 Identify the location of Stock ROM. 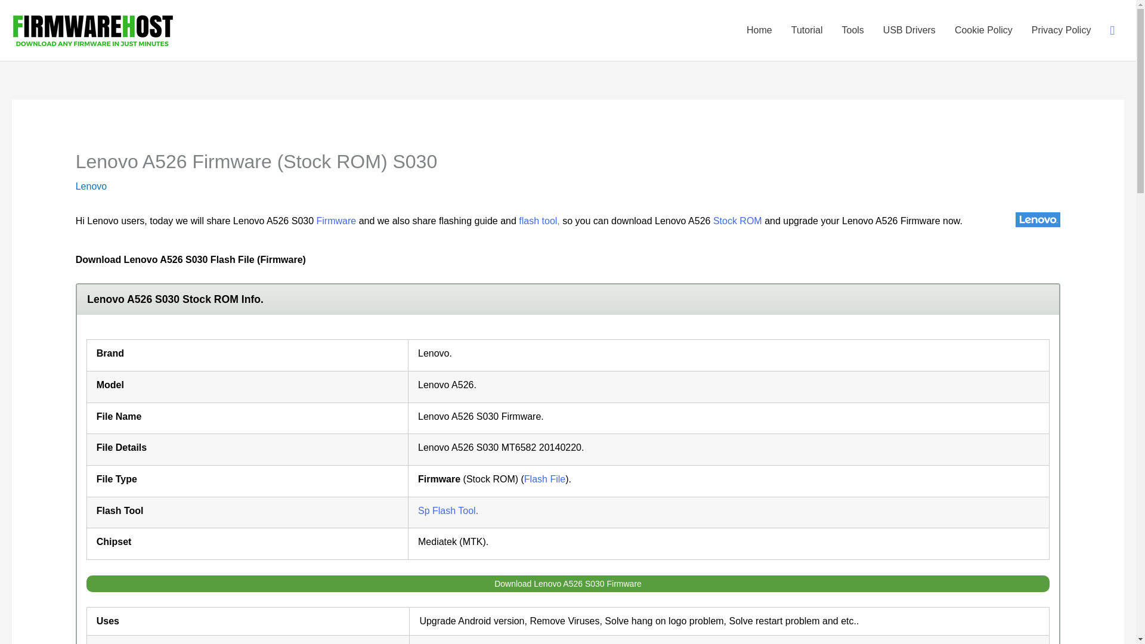
(738, 221).